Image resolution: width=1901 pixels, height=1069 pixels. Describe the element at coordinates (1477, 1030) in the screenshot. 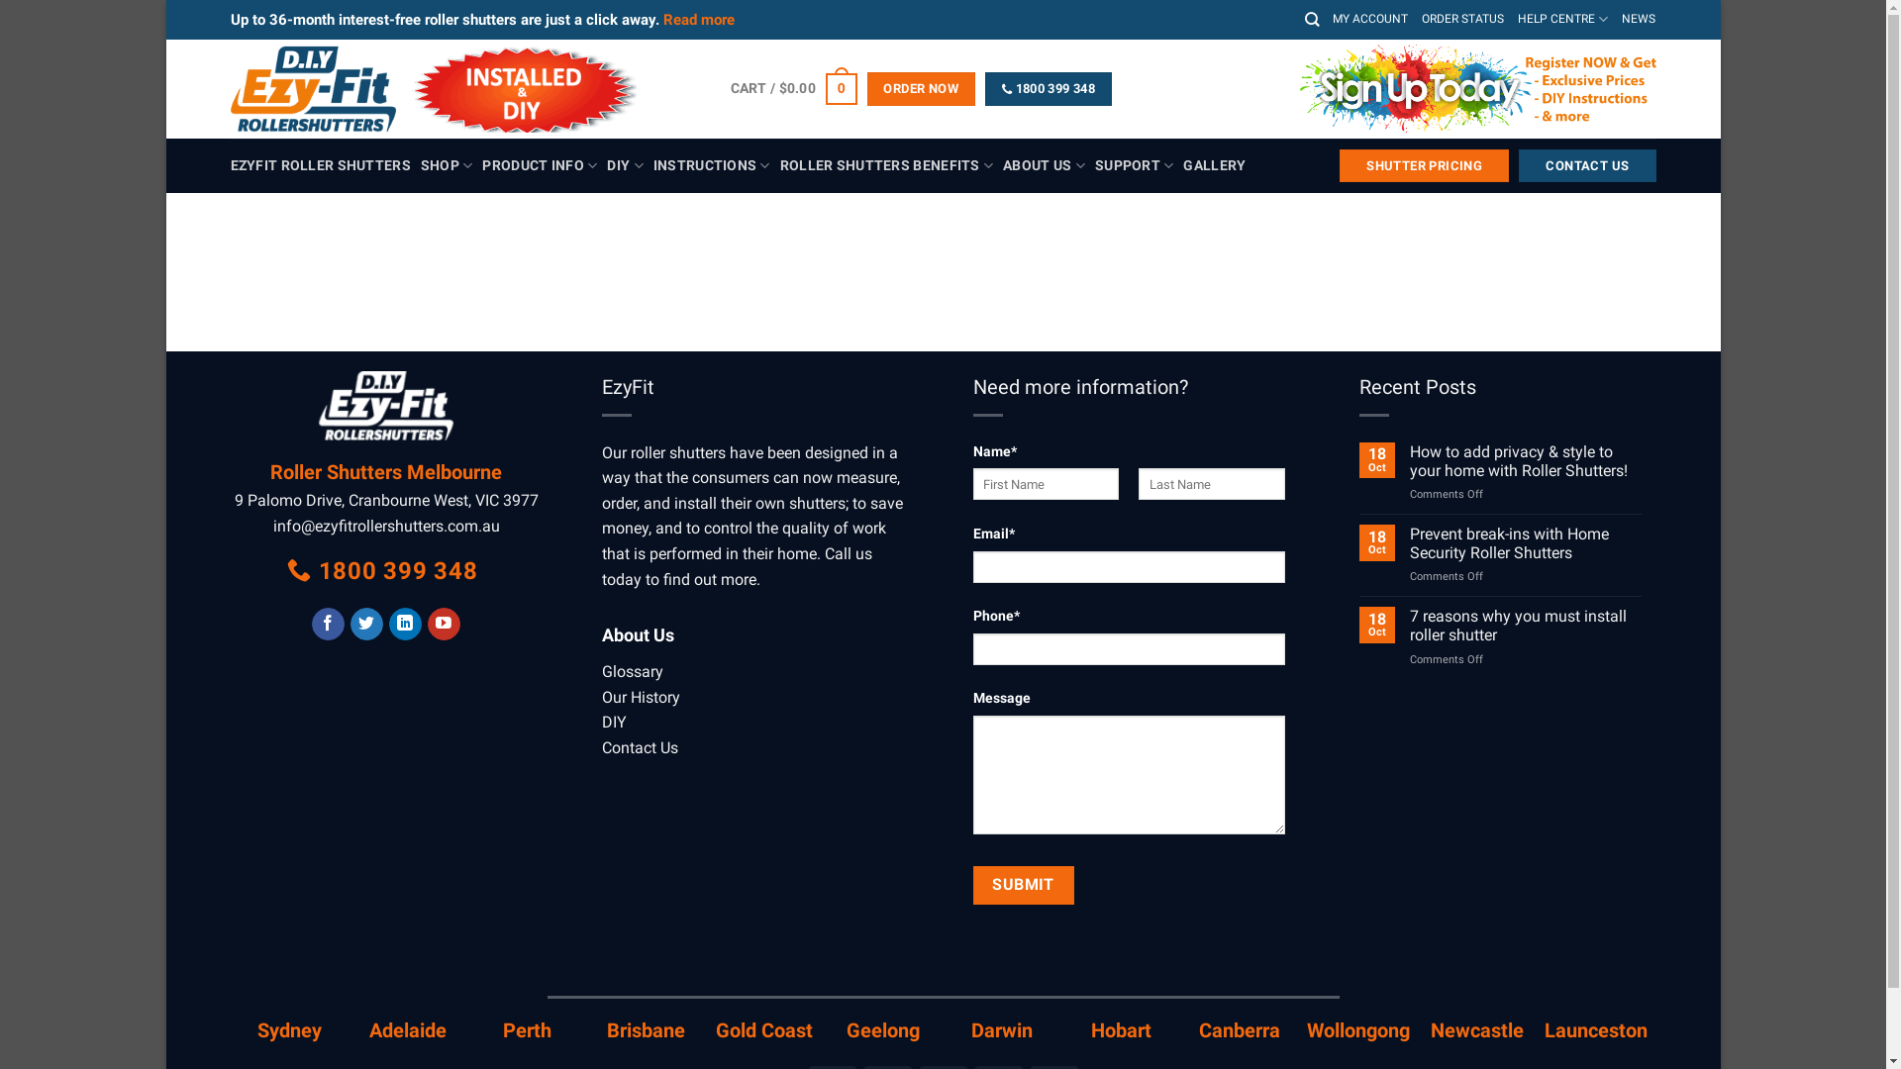

I see `Newcastle` at that location.